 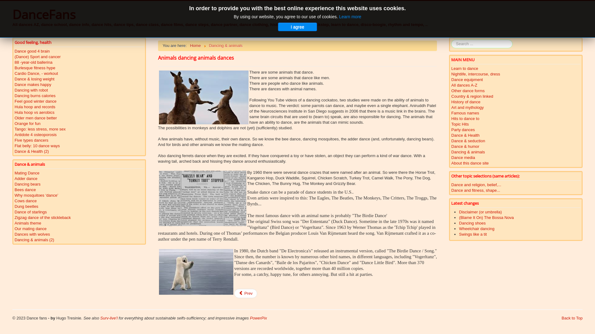 I want to click on Dancing bears, so click(x=79, y=184).